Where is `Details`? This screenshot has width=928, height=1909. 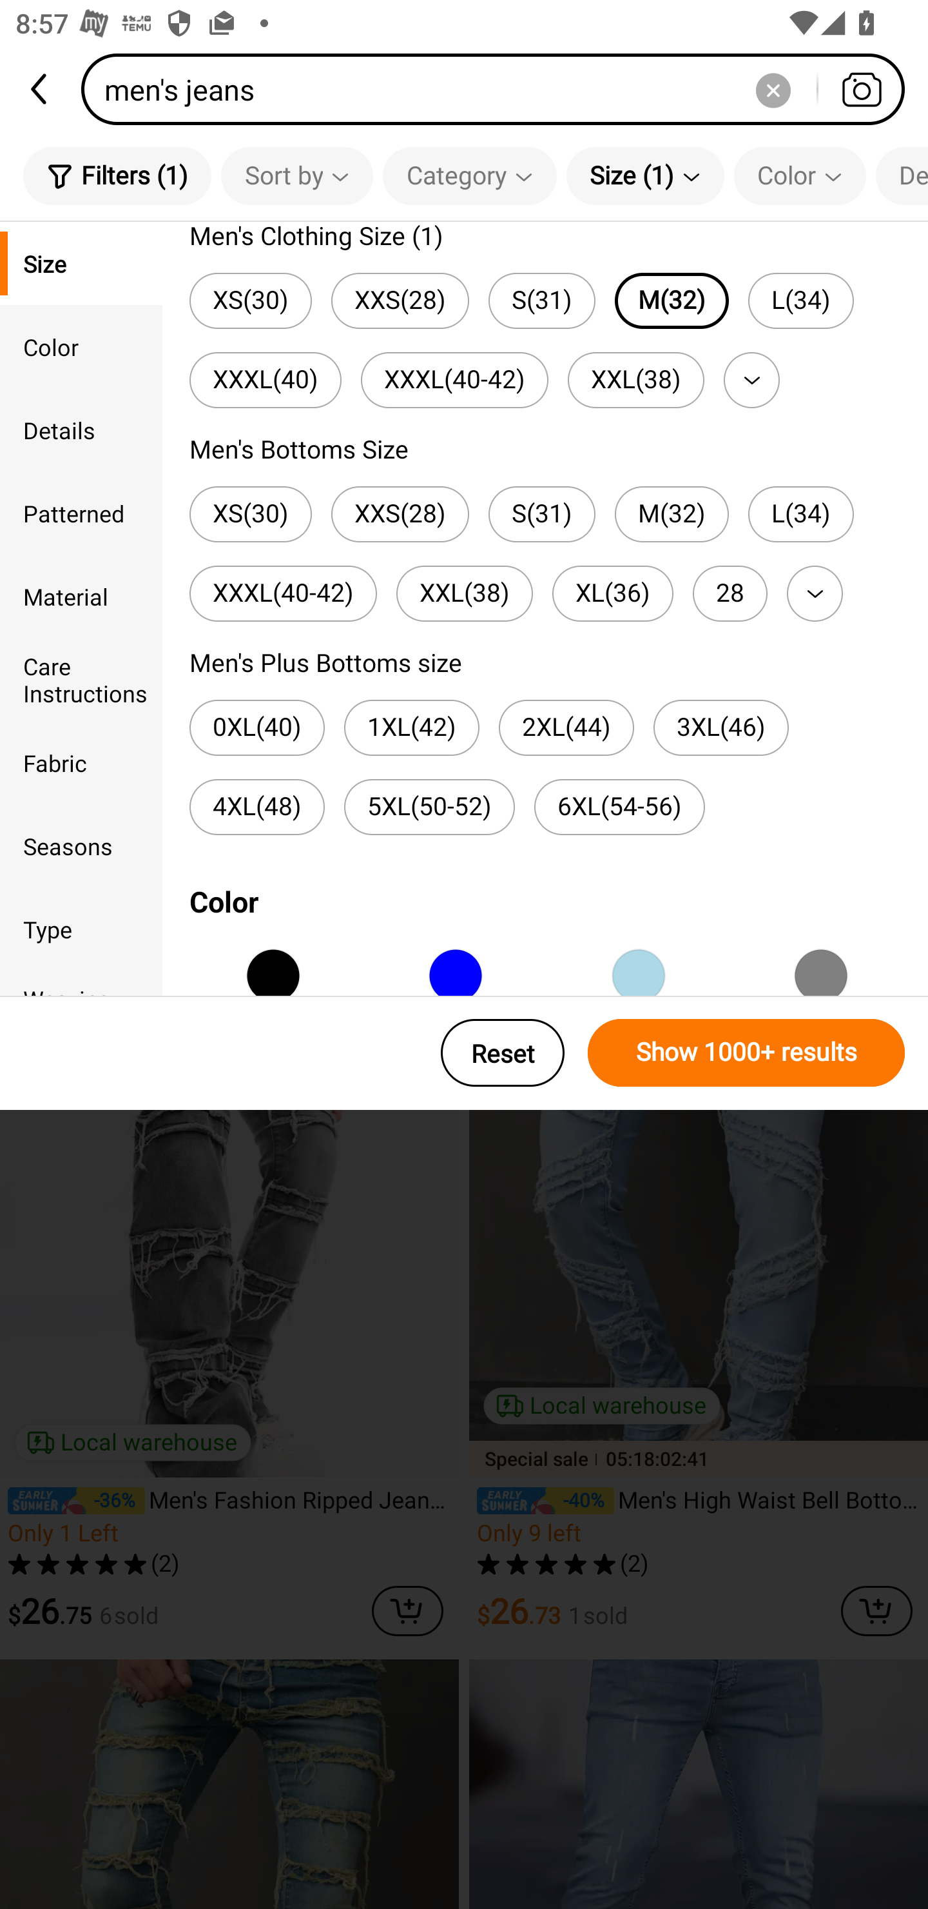
Details is located at coordinates (81, 430).